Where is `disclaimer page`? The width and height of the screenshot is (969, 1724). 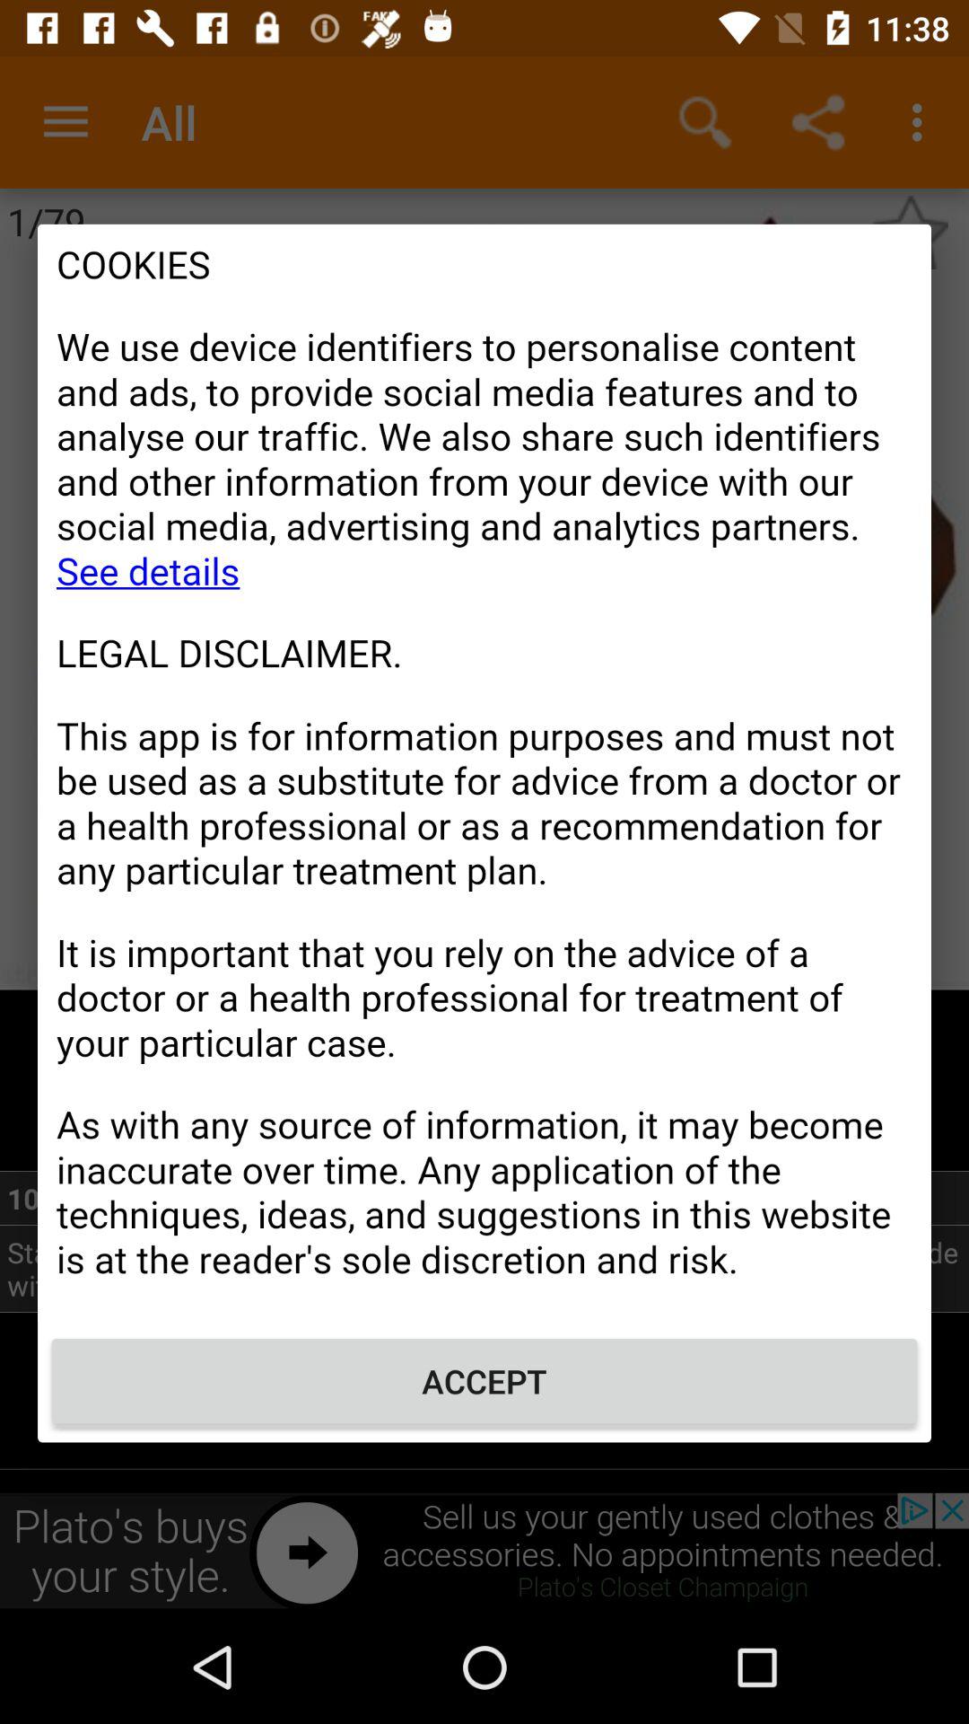
disclaimer page is located at coordinates (484, 772).